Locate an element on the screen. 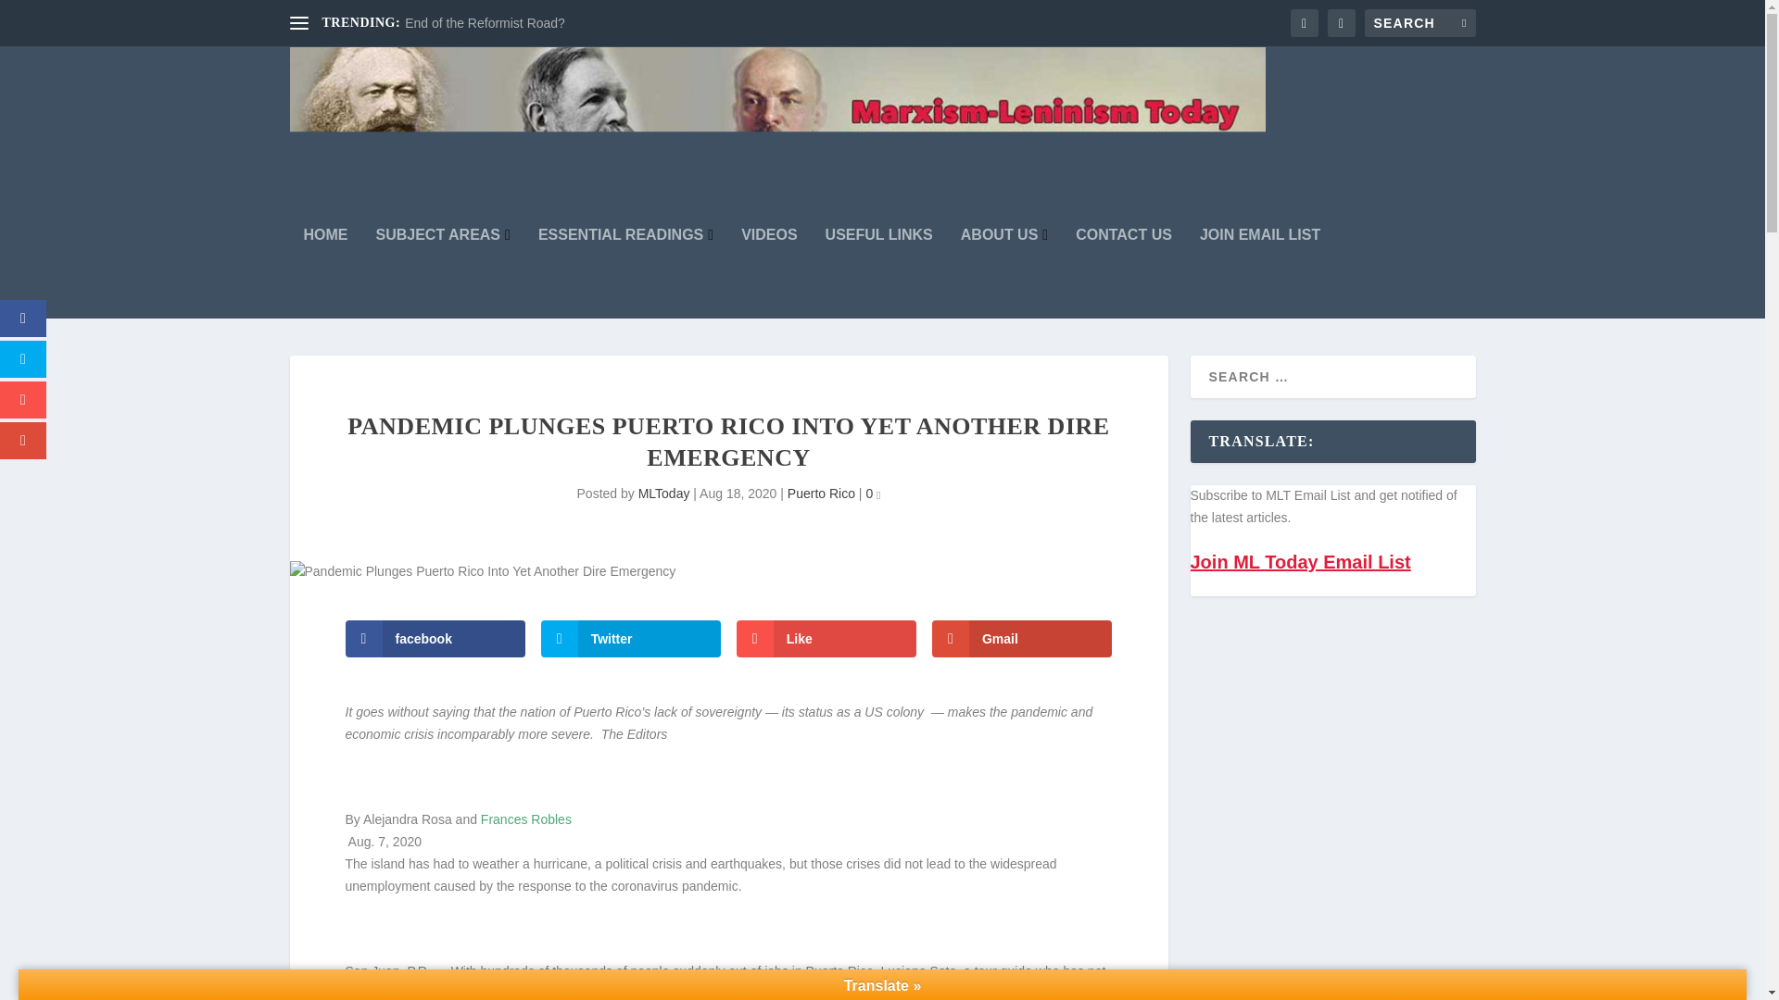 This screenshot has height=1000, width=1779. Search for: is located at coordinates (1419, 22).